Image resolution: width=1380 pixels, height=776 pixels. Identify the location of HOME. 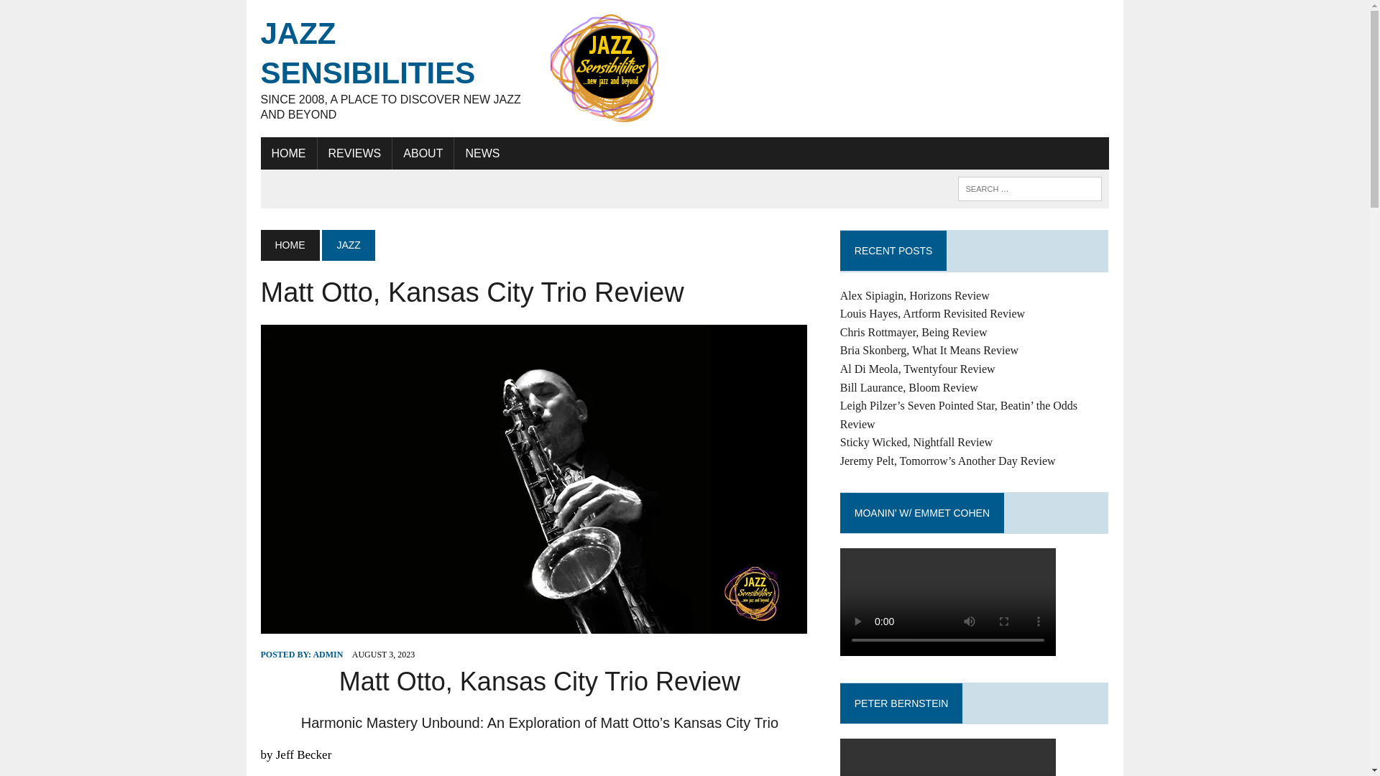
(289, 244).